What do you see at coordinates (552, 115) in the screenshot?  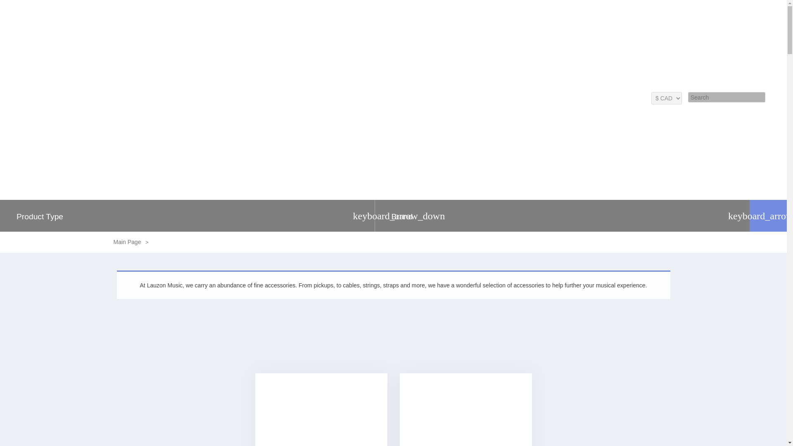 I see `GUITARS` at bounding box center [552, 115].